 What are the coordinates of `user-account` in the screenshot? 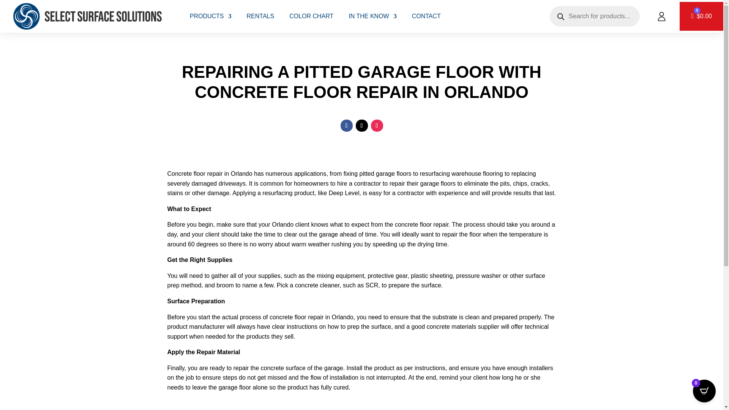 It's located at (661, 16).